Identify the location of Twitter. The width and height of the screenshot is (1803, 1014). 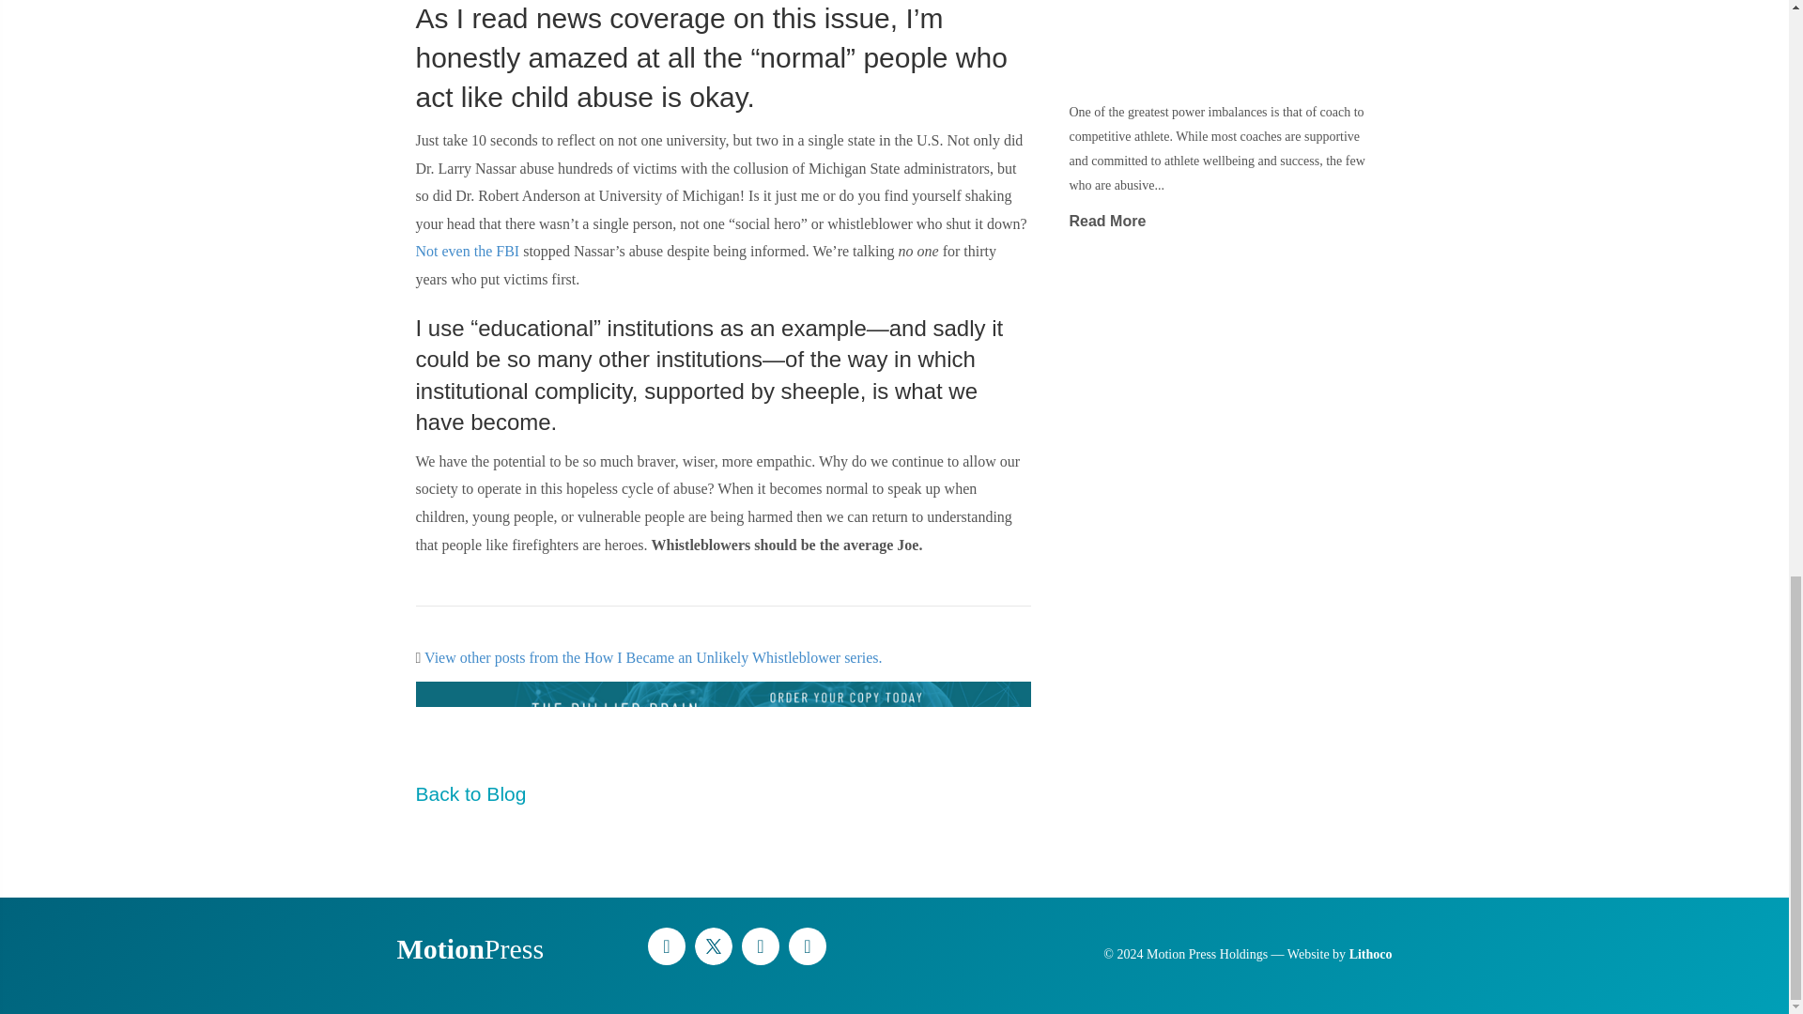
(713, 946).